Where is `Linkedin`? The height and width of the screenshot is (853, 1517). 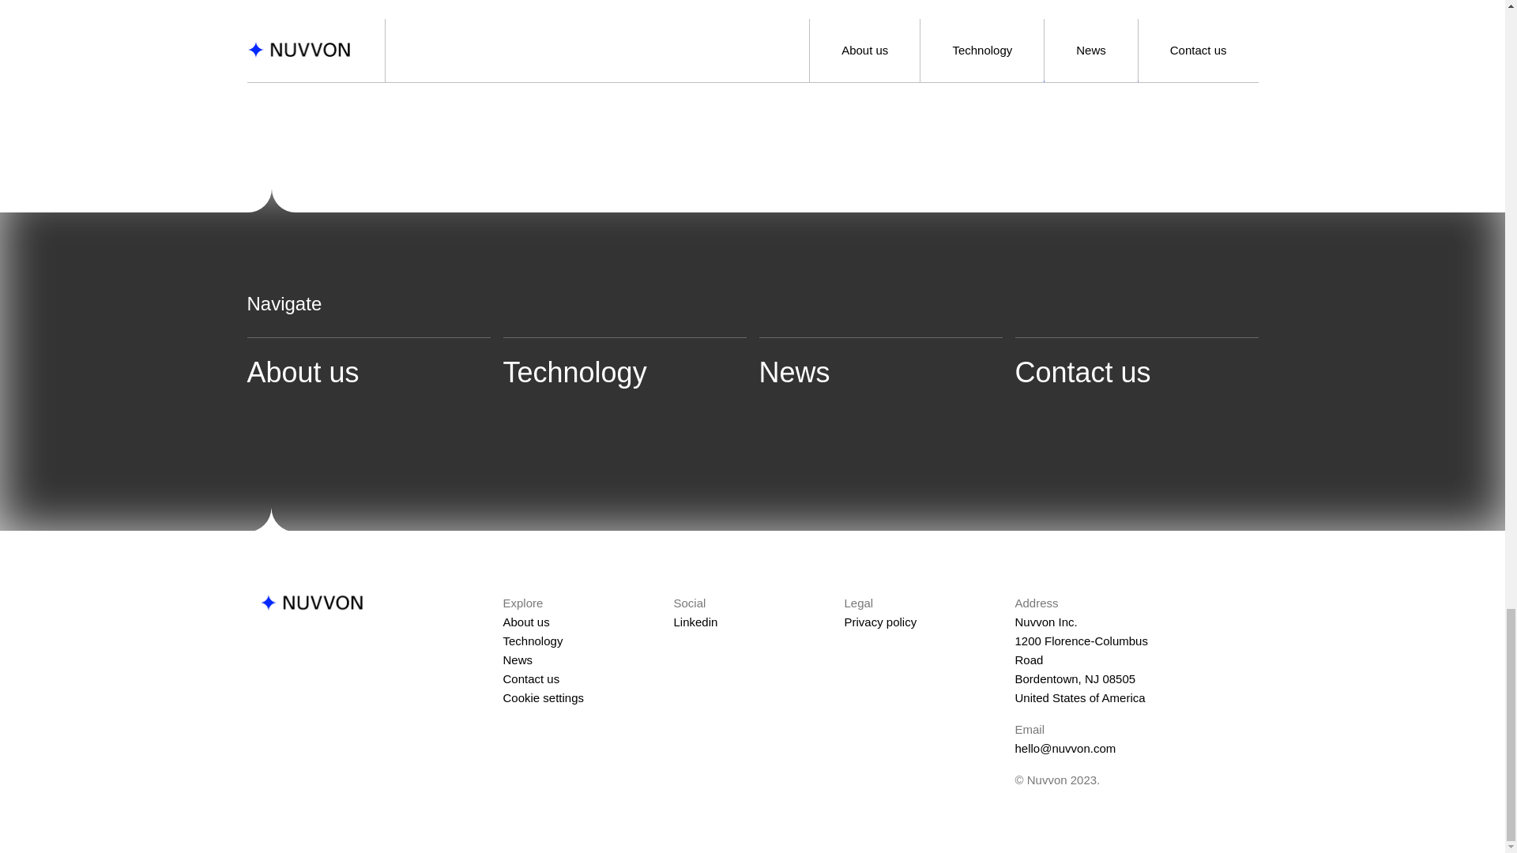
Linkedin is located at coordinates (695, 621).